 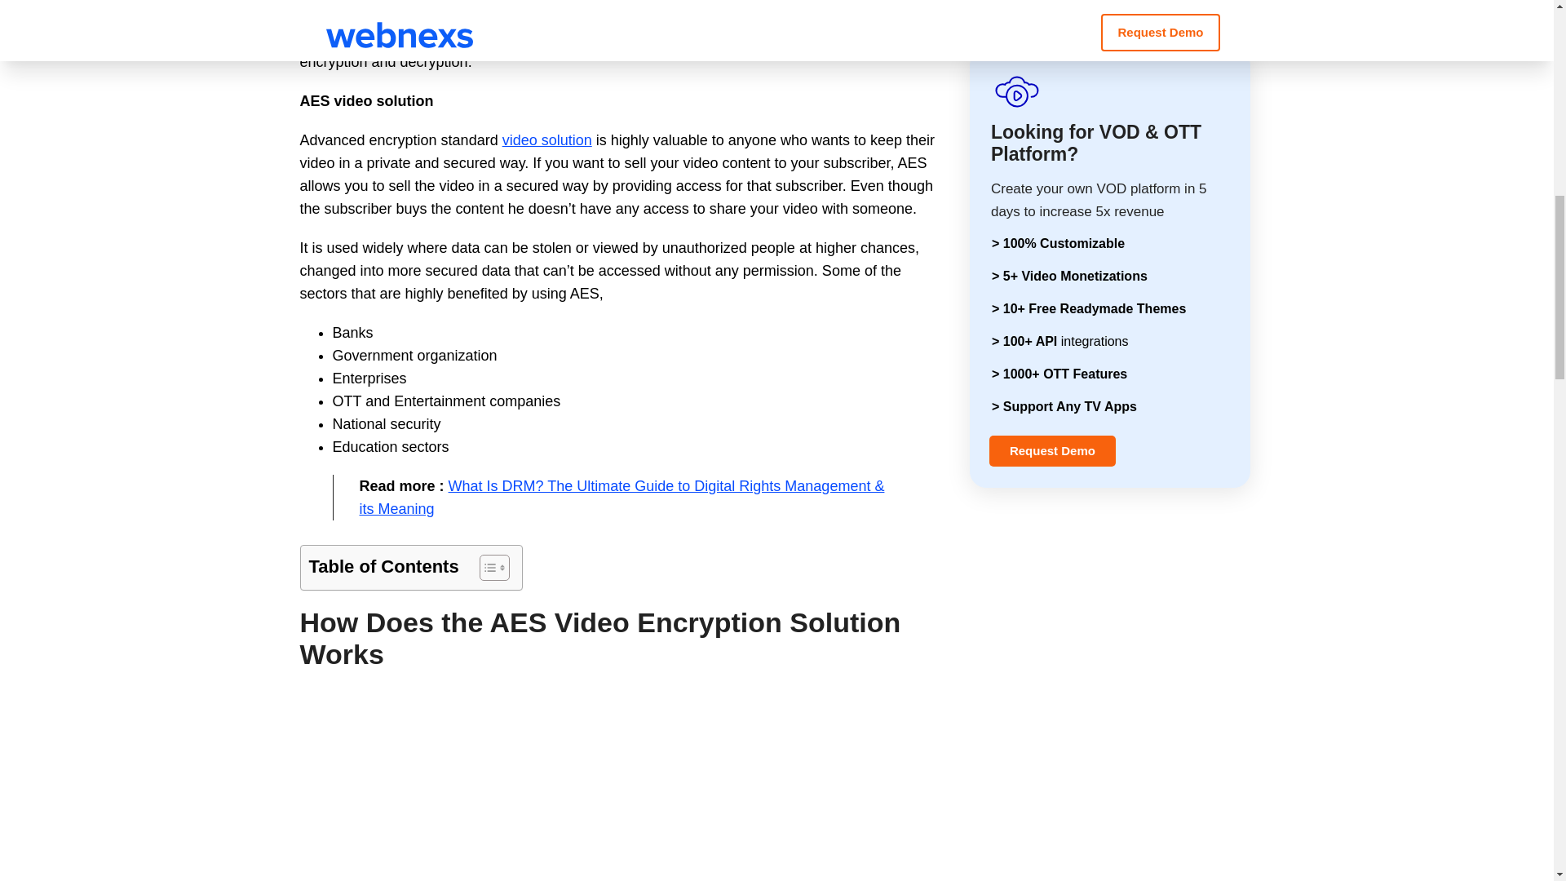 I want to click on video solution, so click(x=546, y=140).